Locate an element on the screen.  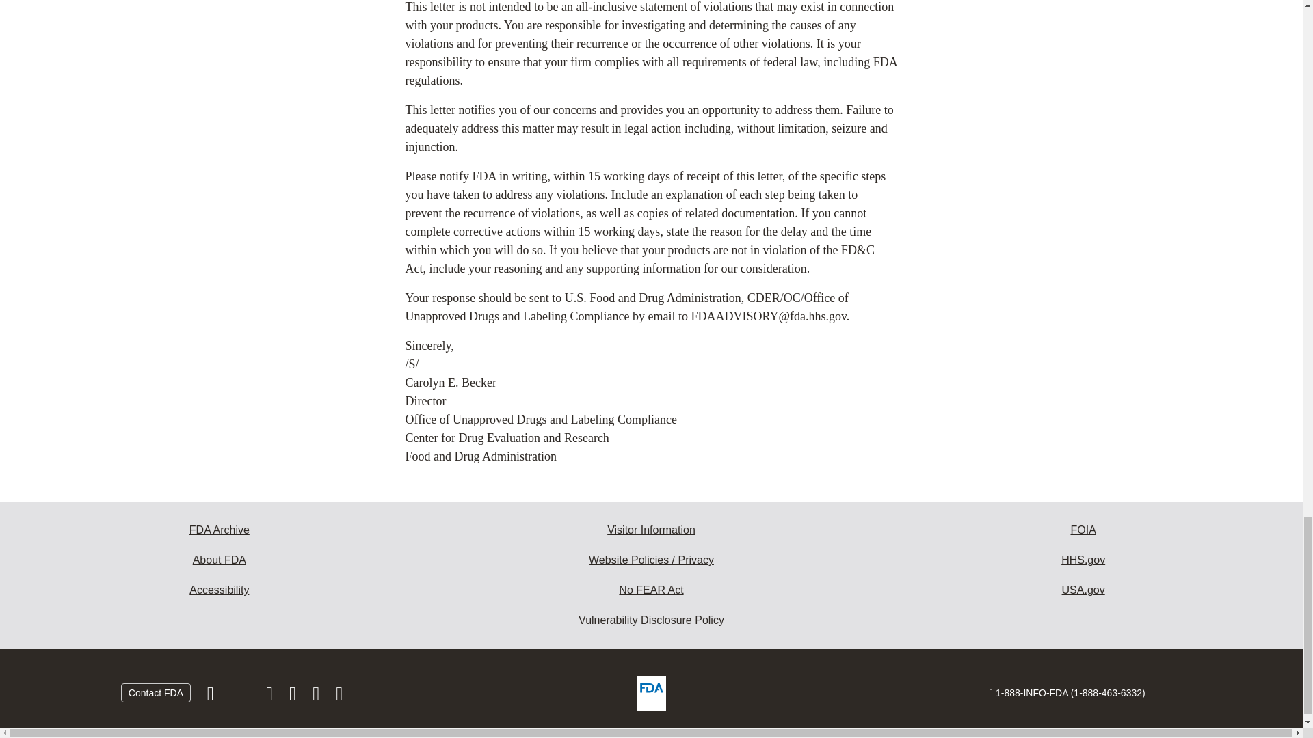
Follow FDA on Instagram is located at coordinates (270, 697).